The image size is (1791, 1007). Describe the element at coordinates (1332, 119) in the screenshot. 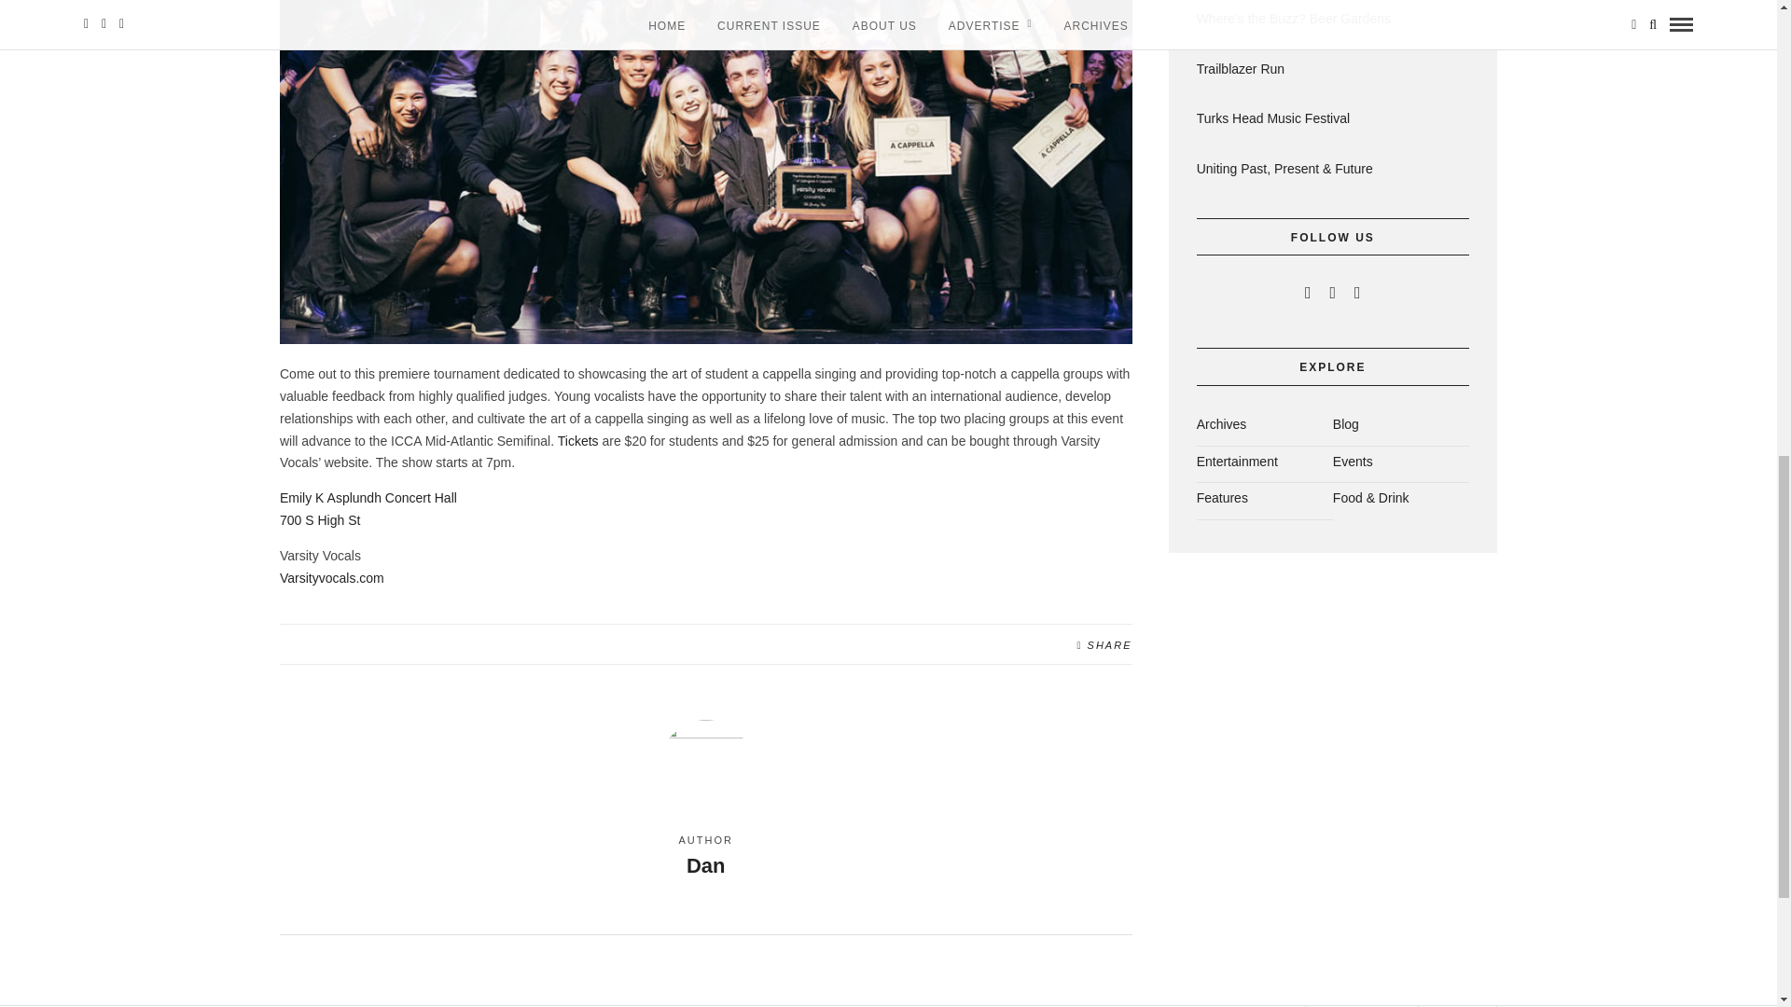

I see `Turks Head Music Festival` at that location.